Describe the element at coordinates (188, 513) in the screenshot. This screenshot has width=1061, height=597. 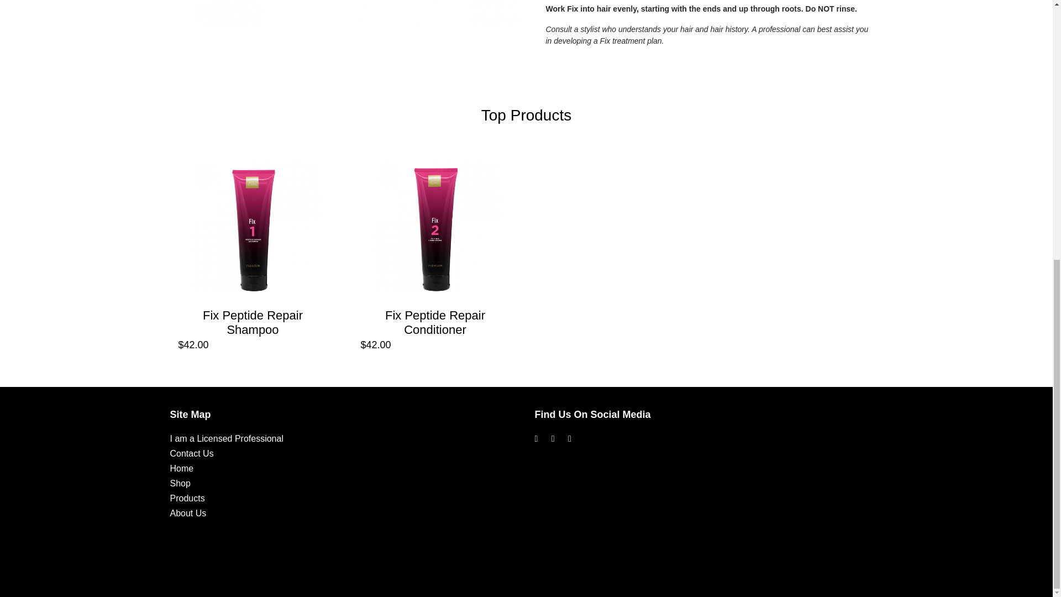
I see `About Us` at that location.